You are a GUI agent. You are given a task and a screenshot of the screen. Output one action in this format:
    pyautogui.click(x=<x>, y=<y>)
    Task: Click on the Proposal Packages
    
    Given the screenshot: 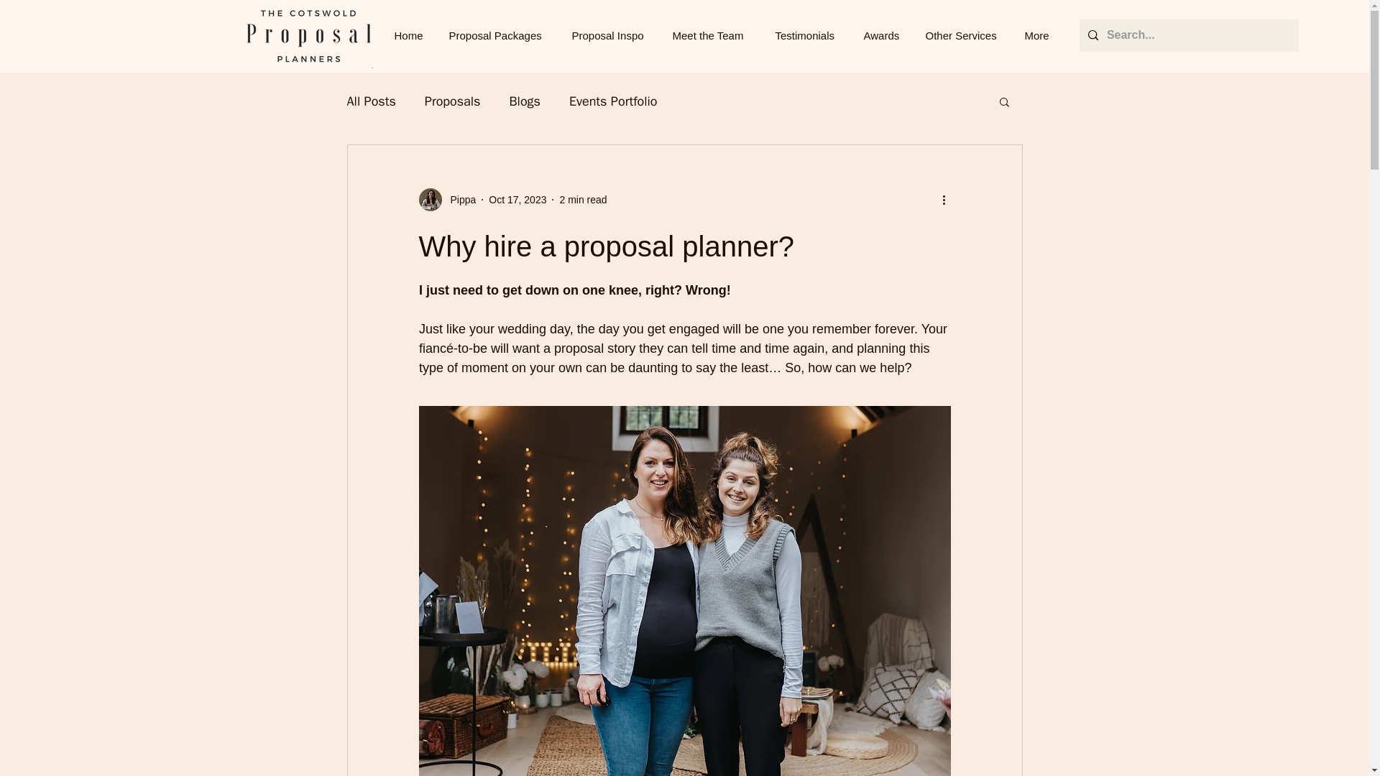 What is the action you would take?
    pyautogui.click(x=500, y=34)
    